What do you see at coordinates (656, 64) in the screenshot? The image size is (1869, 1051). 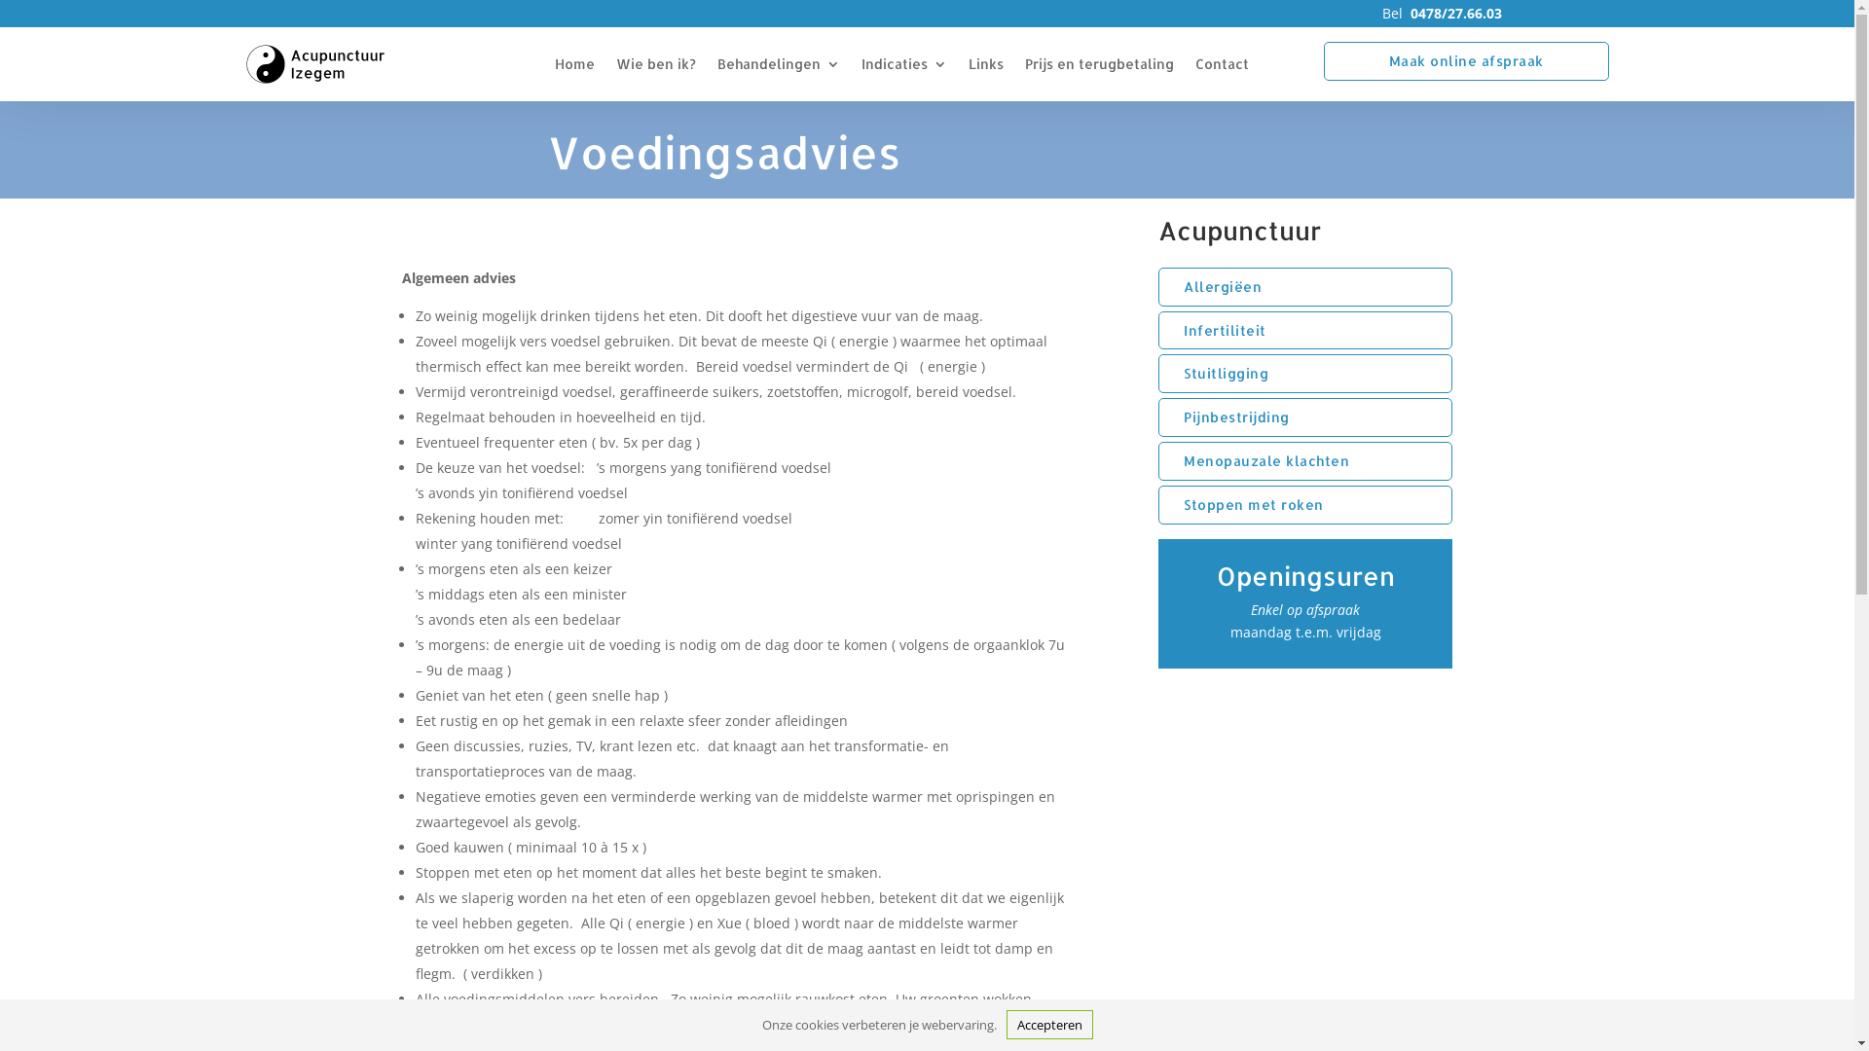 I see `Wie ben ik?` at bounding box center [656, 64].